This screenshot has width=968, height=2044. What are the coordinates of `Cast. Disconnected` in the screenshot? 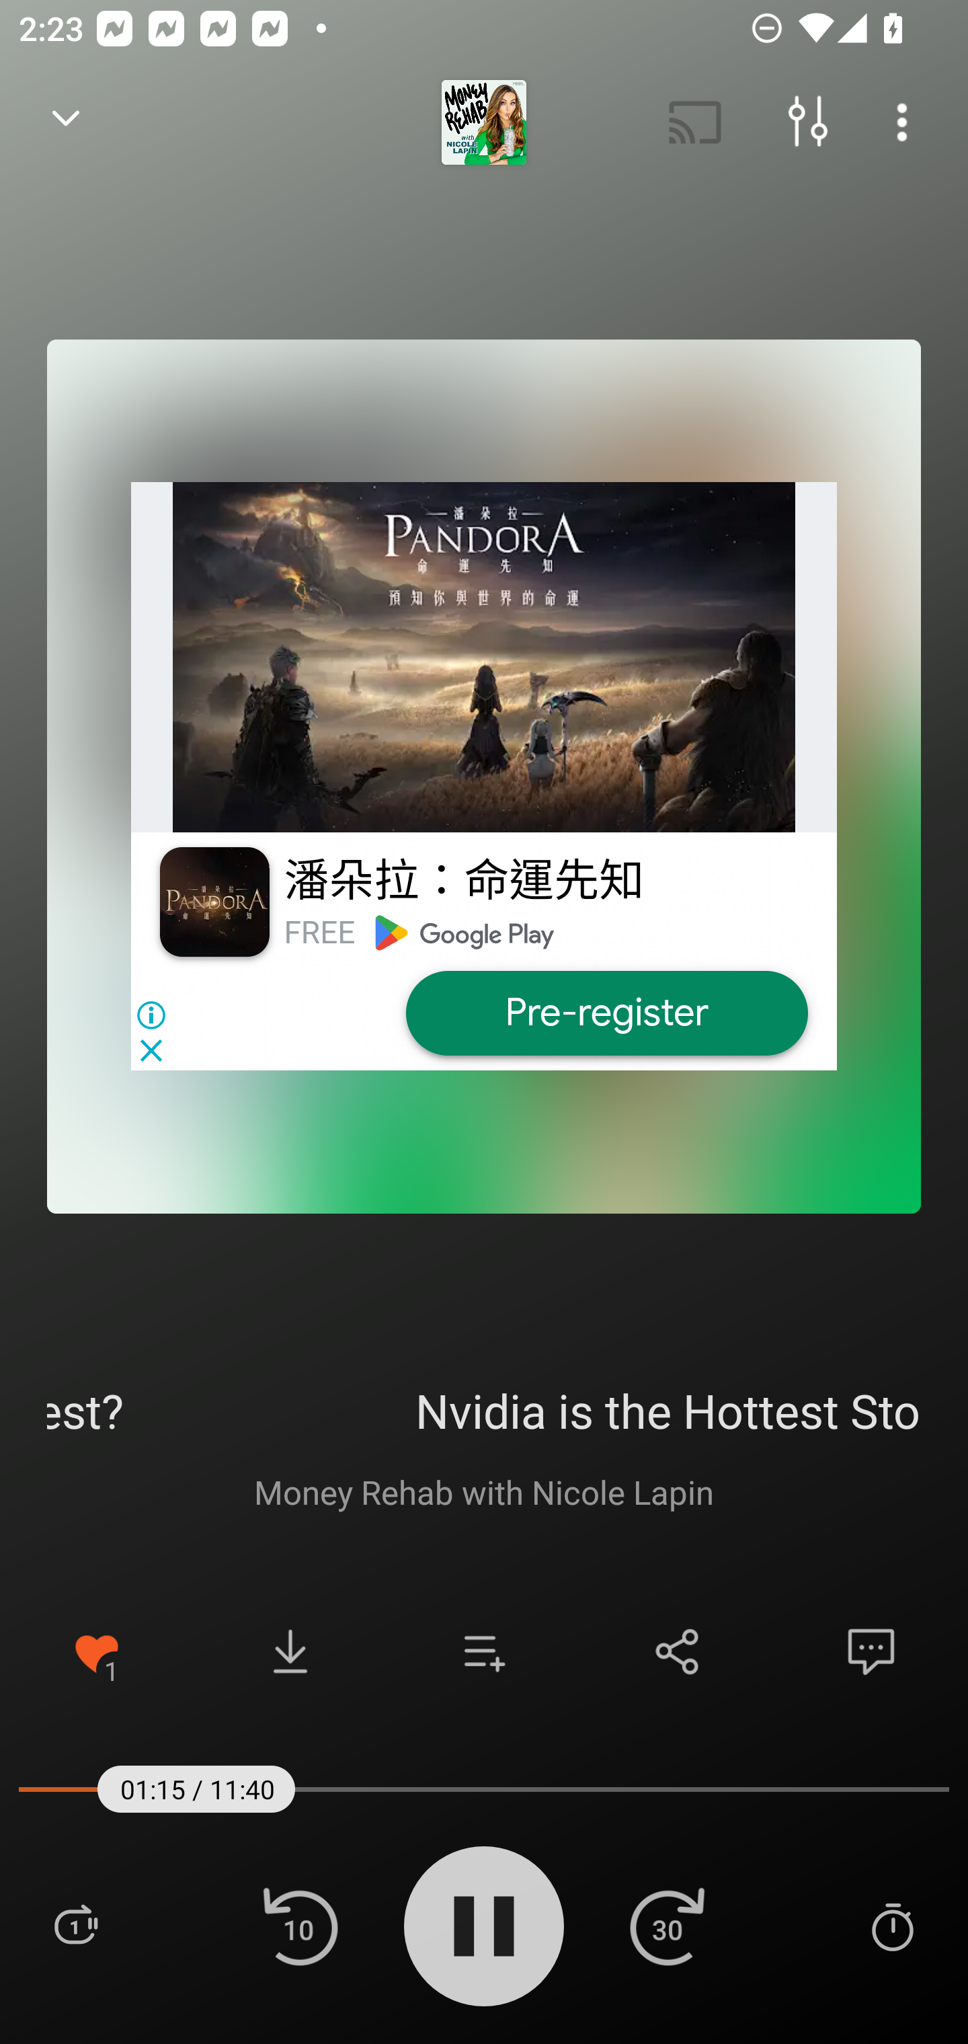 It's located at (695, 122).